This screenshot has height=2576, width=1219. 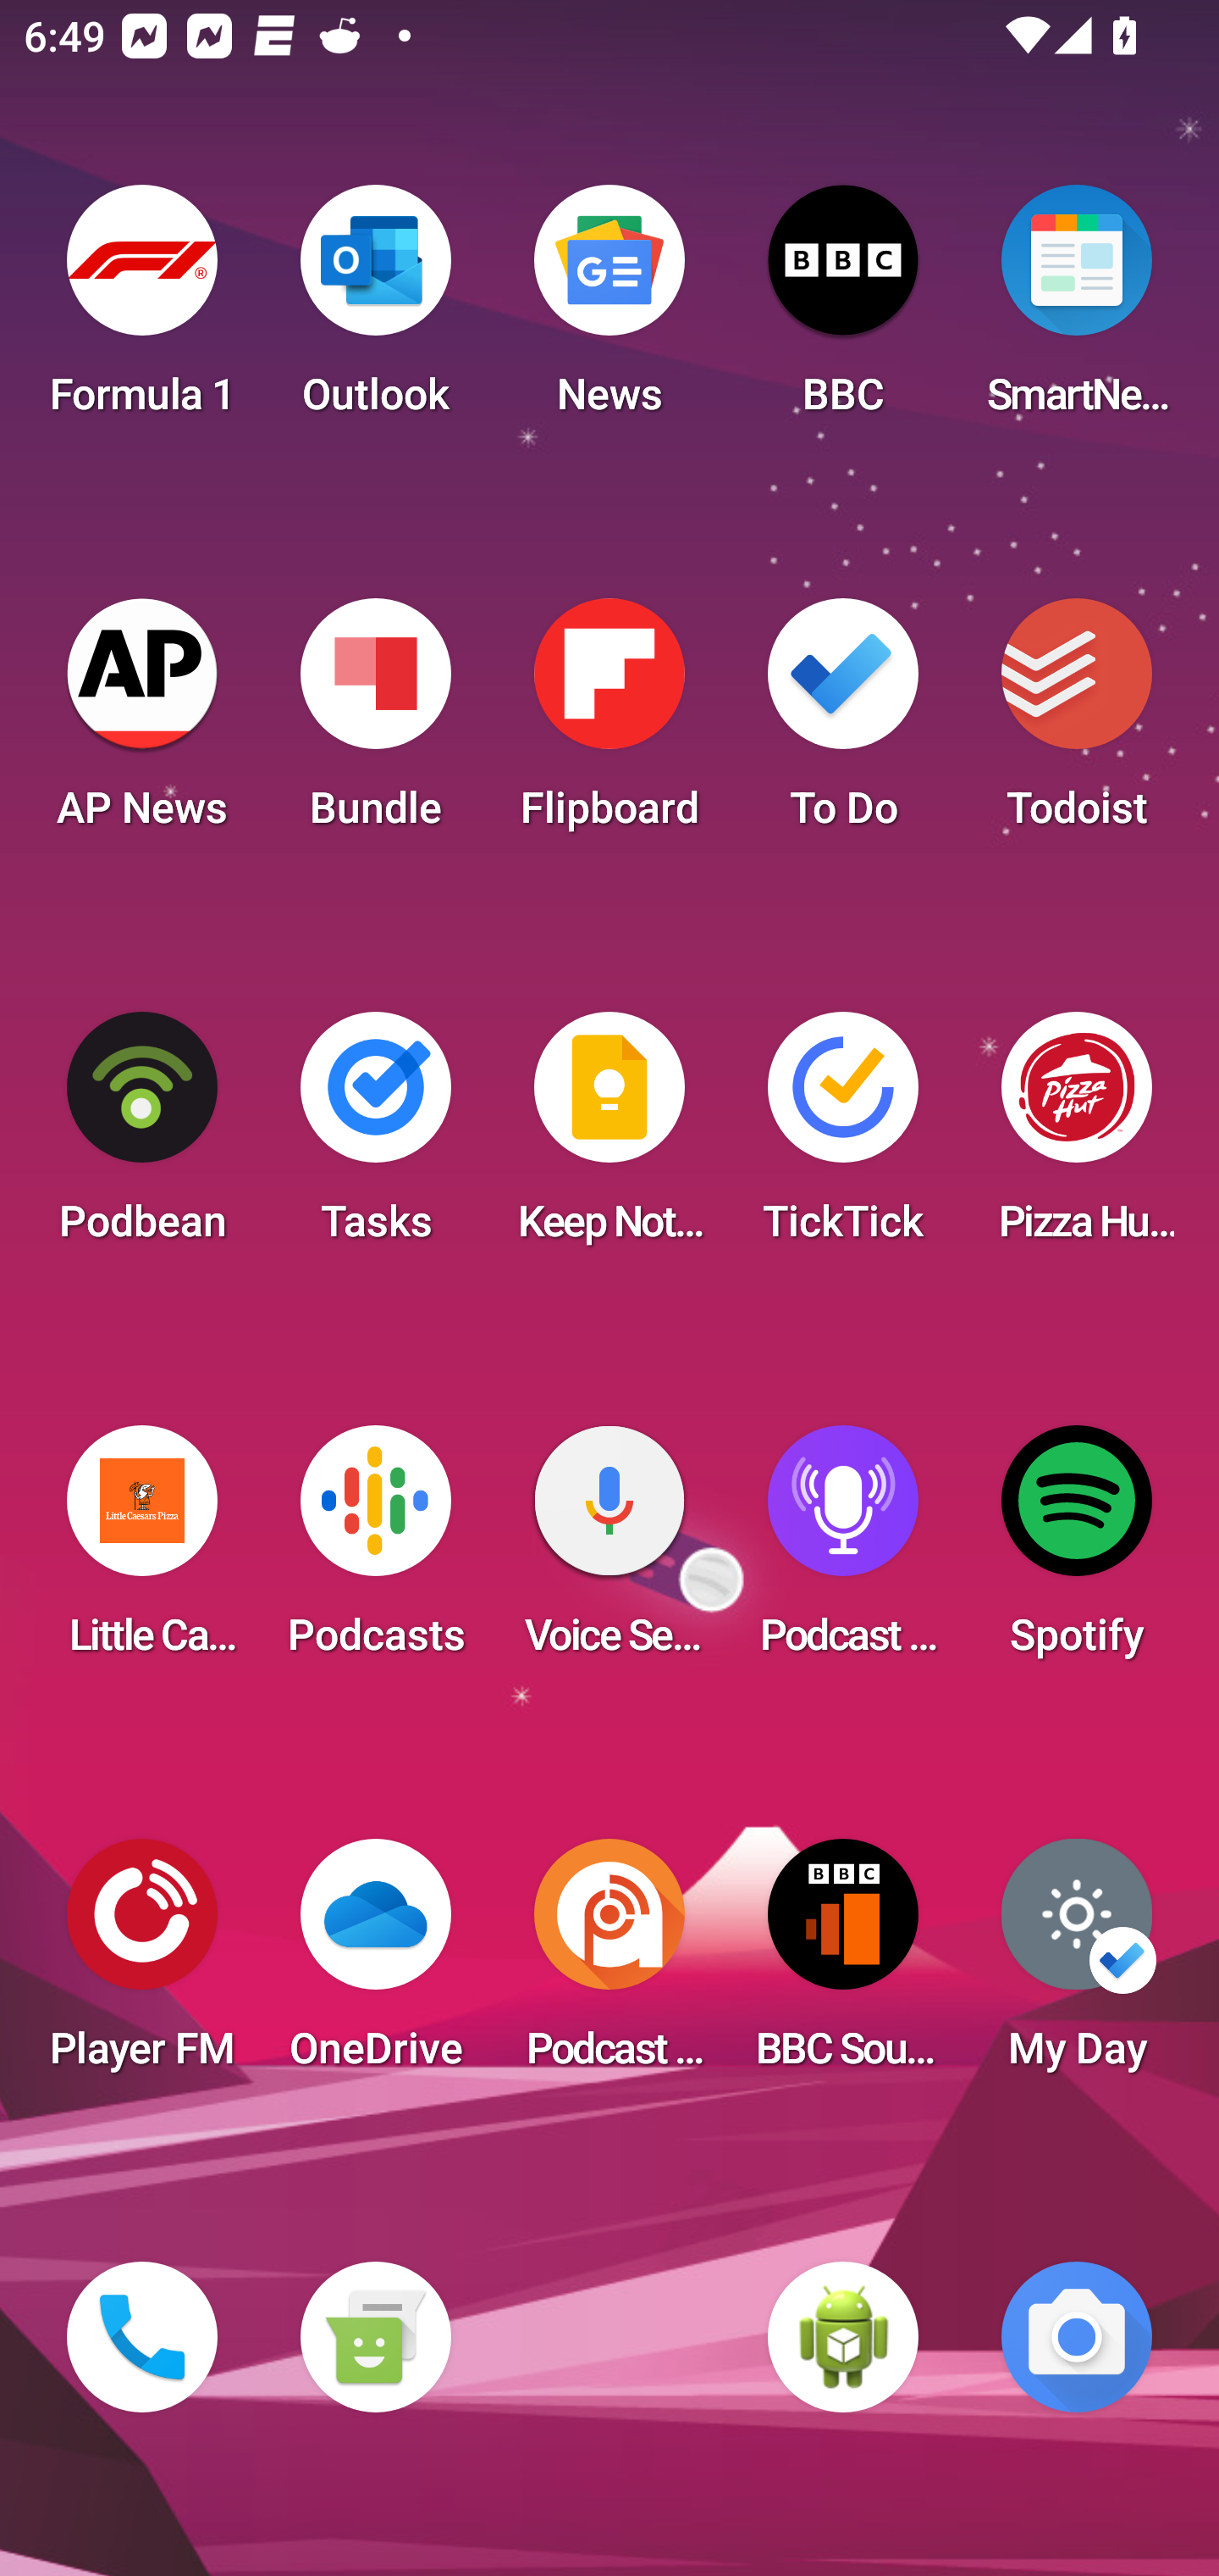 What do you see at coordinates (843, 1137) in the screenshot?
I see `TickTick` at bounding box center [843, 1137].